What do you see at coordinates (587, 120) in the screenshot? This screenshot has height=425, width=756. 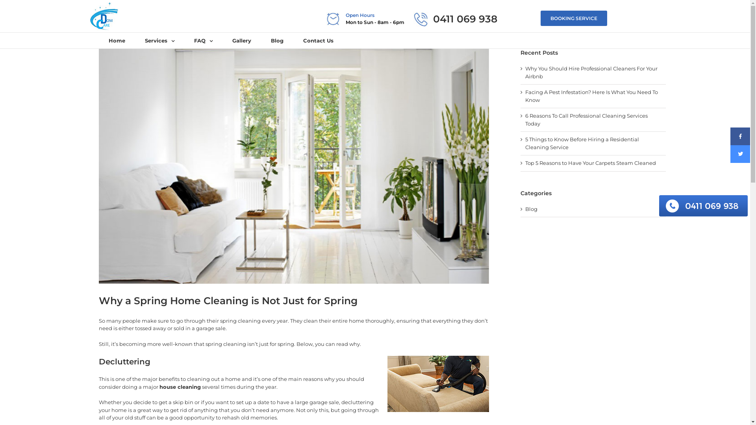 I see `6 Reasons To Call Professional Cleaning Services Today` at bounding box center [587, 120].